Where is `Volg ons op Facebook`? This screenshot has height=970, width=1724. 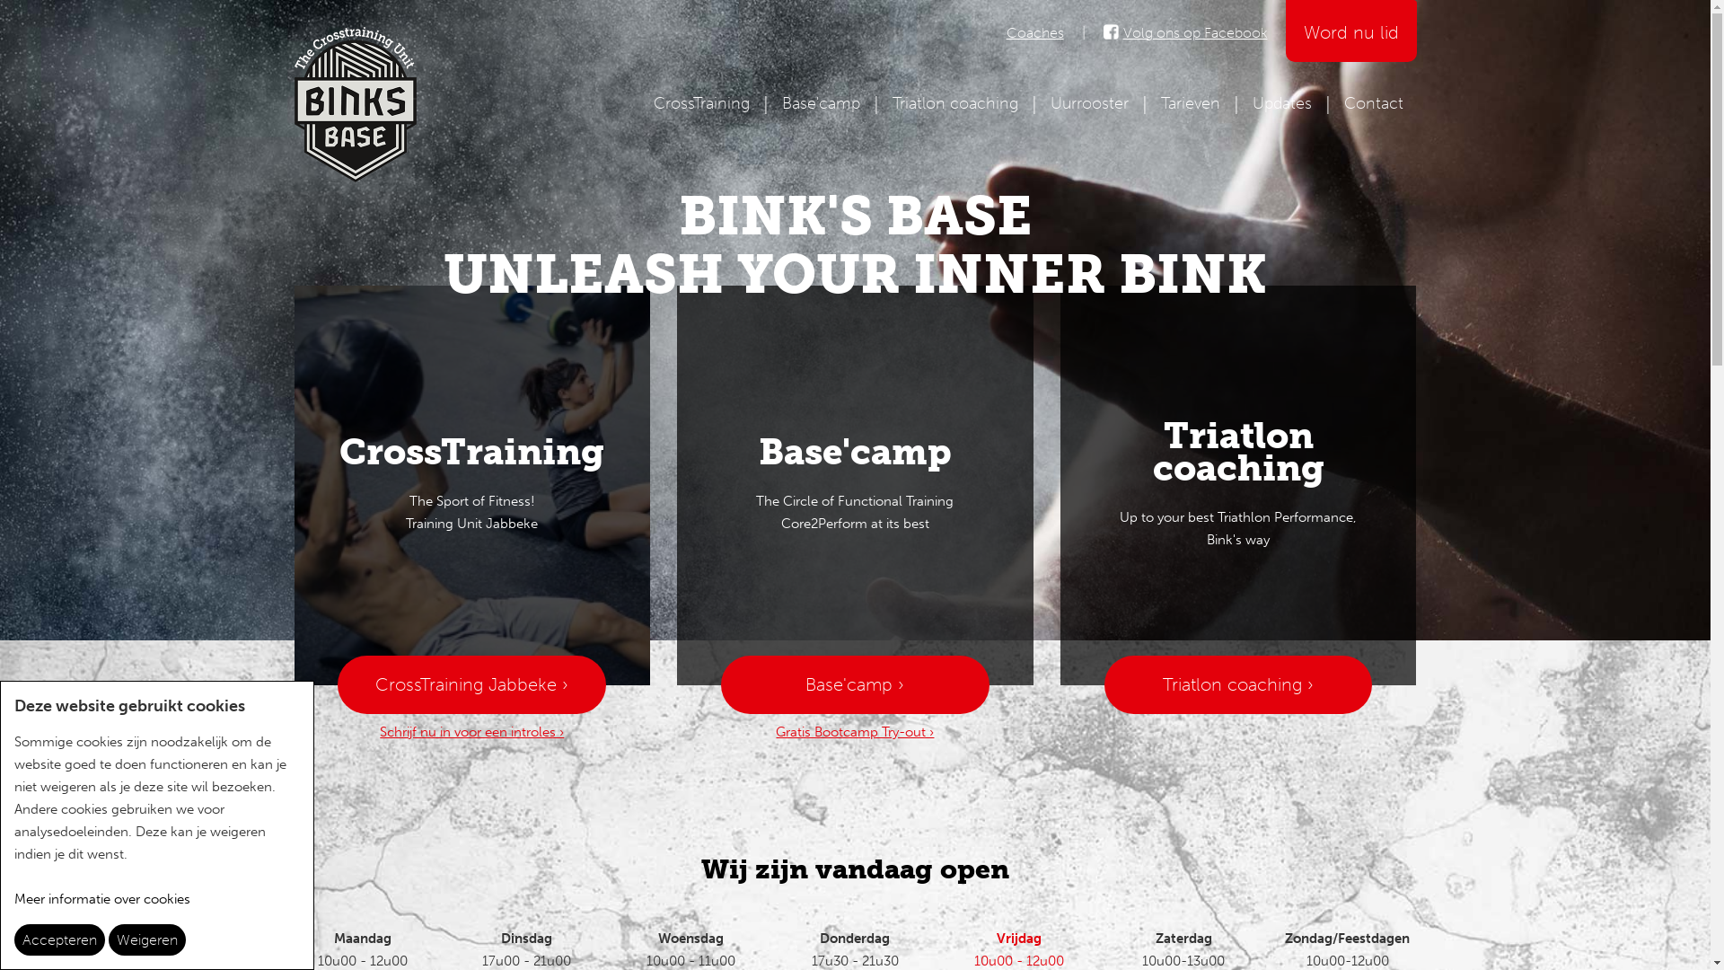
Volg ons op Facebook is located at coordinates (1200, 27).